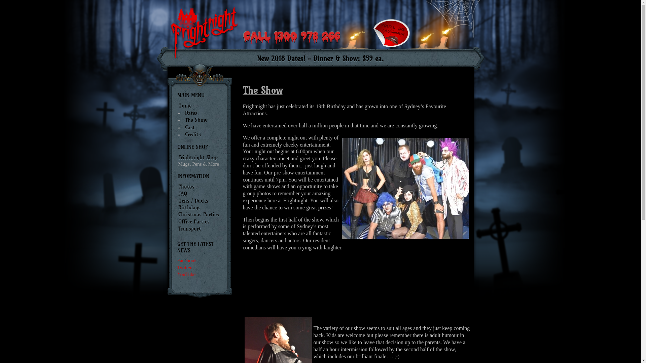 The width and height of the screenshot is (646, 363). I want to click on Home, so click(185, 106).